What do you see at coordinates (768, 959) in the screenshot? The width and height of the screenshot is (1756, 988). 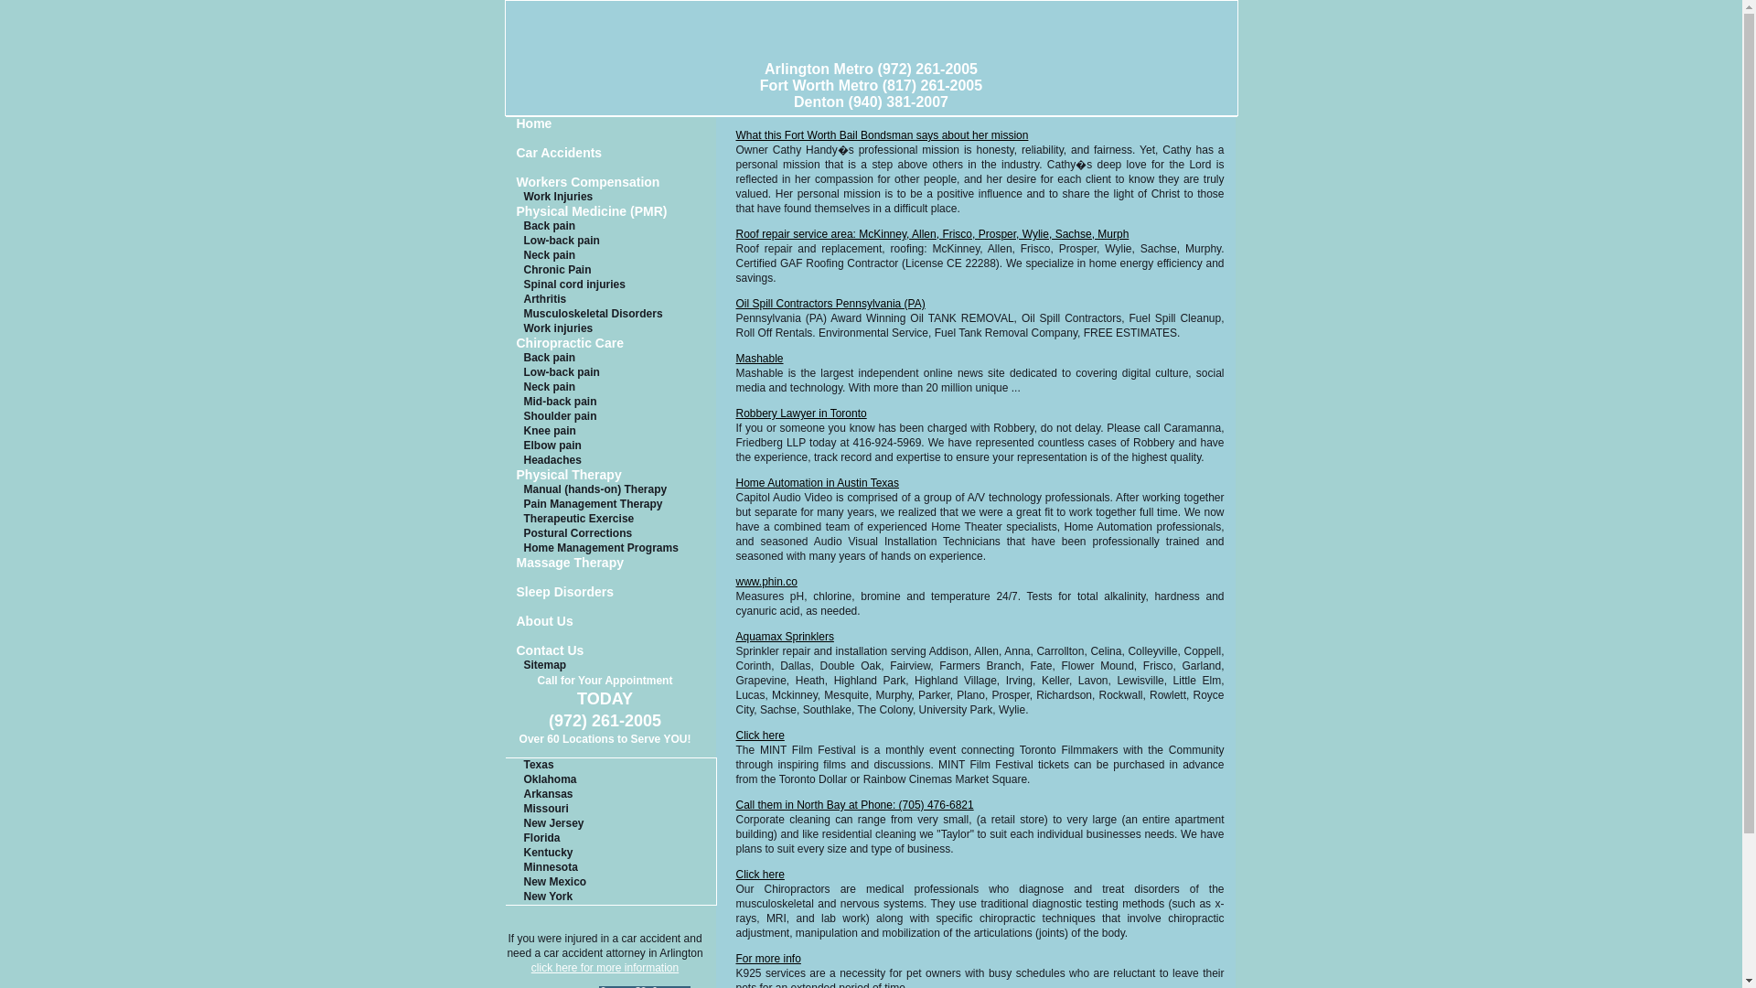 I see `For more info` at bounding box center [768, 959].